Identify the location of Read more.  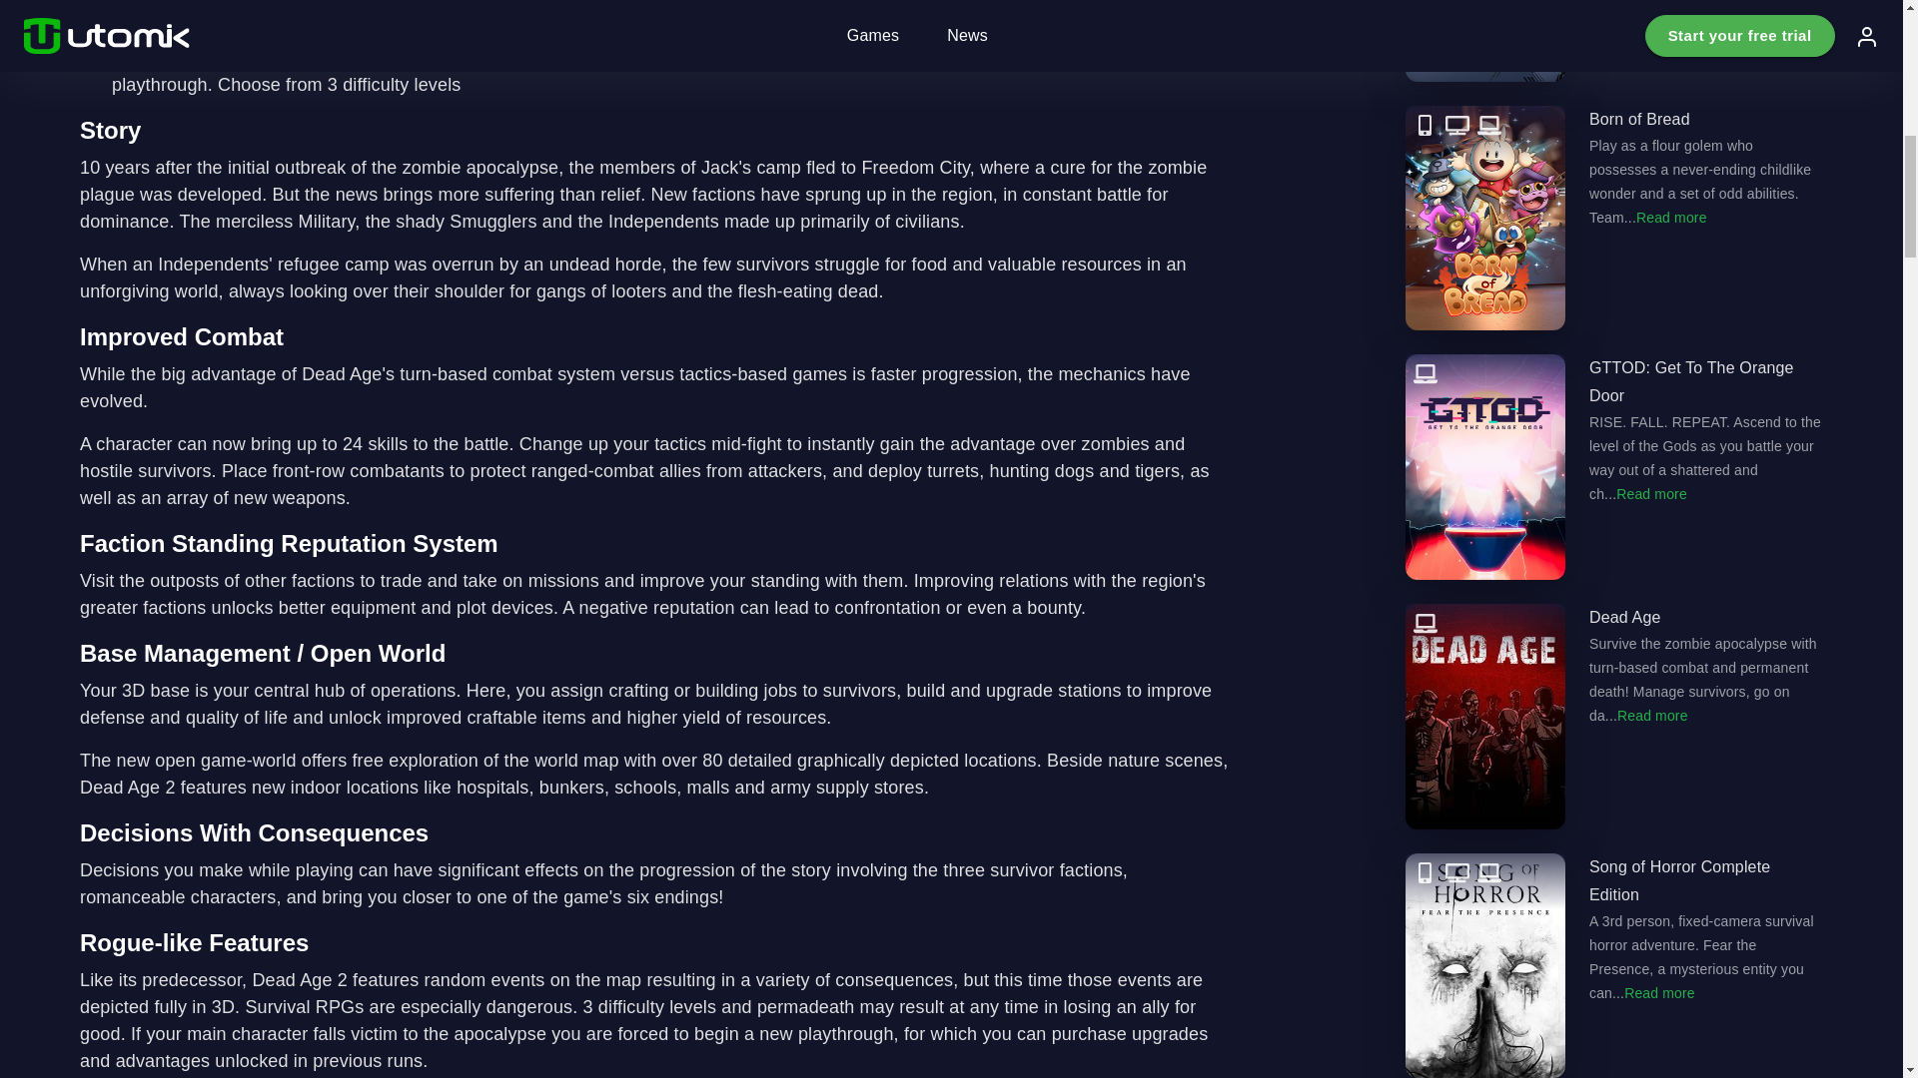
(1652, 494).